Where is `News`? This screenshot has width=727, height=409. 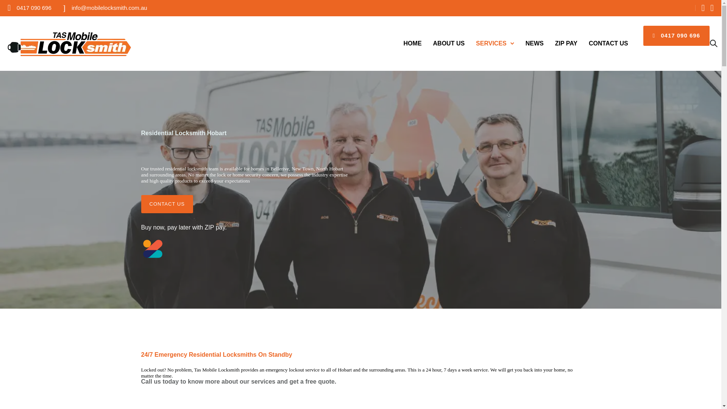
News is located at coordinates (535, 43).